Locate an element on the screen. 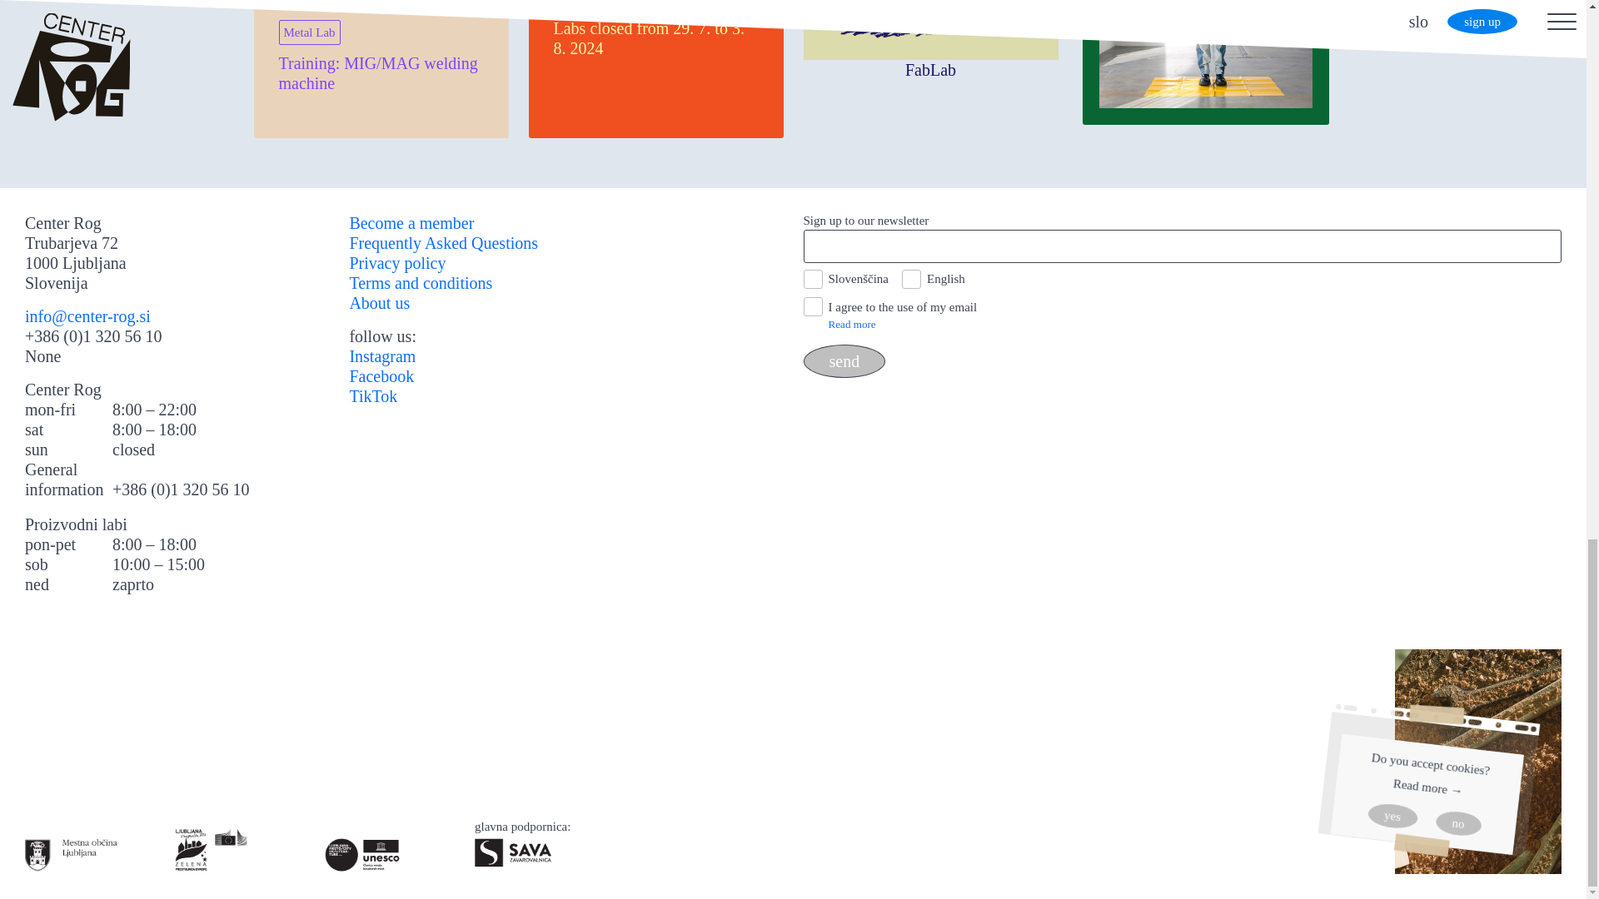  Instagram is located at coordinates (844, 360).